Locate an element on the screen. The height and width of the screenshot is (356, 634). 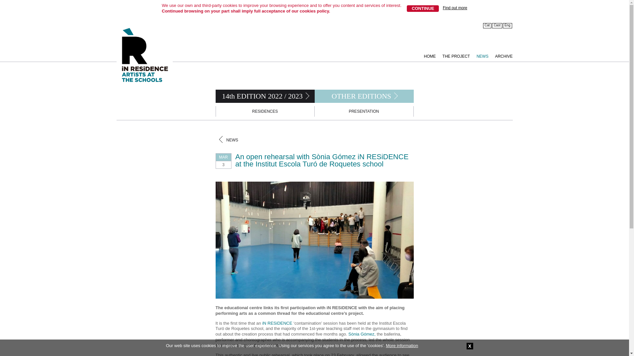
RESIDENCES is located at coordinates (265, 111).